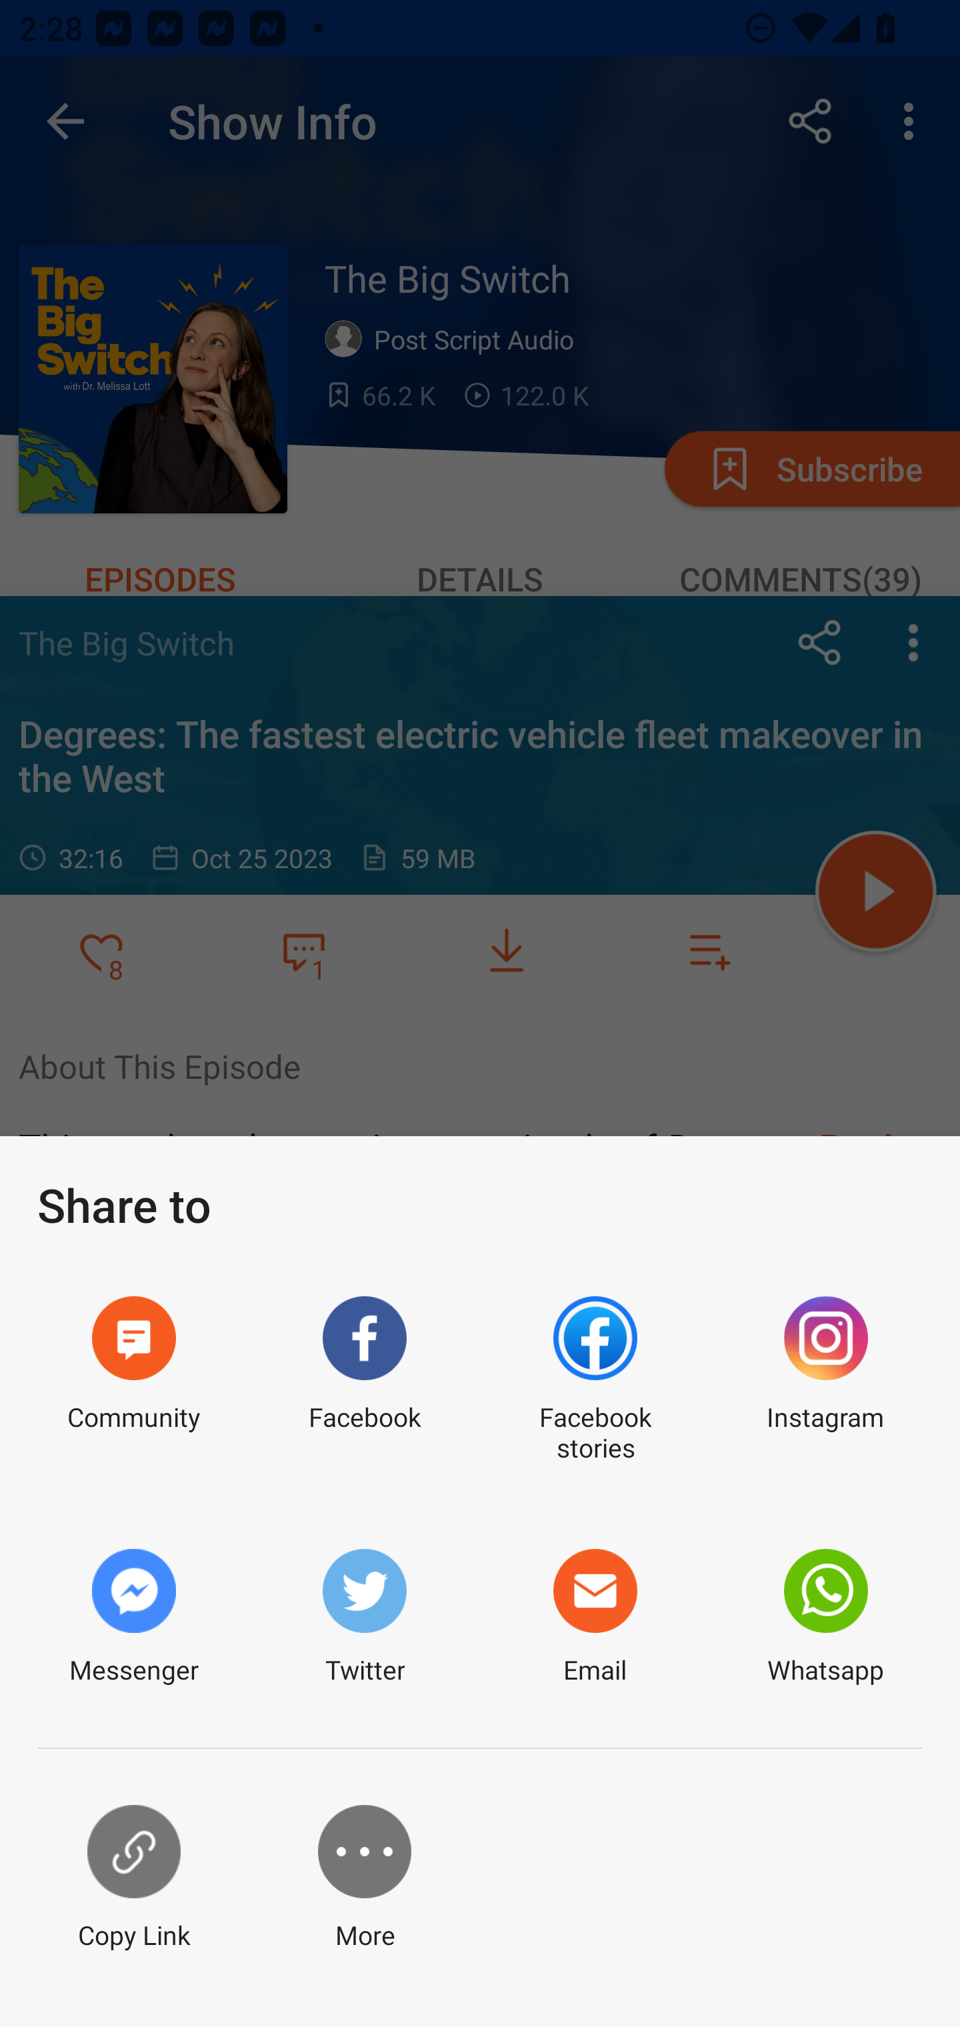 This screenshot has width=960, height=2027. What do you see at coordinates (133, 1380) in the screenshot?
I see `Community` at bounding box center [133, 1380].